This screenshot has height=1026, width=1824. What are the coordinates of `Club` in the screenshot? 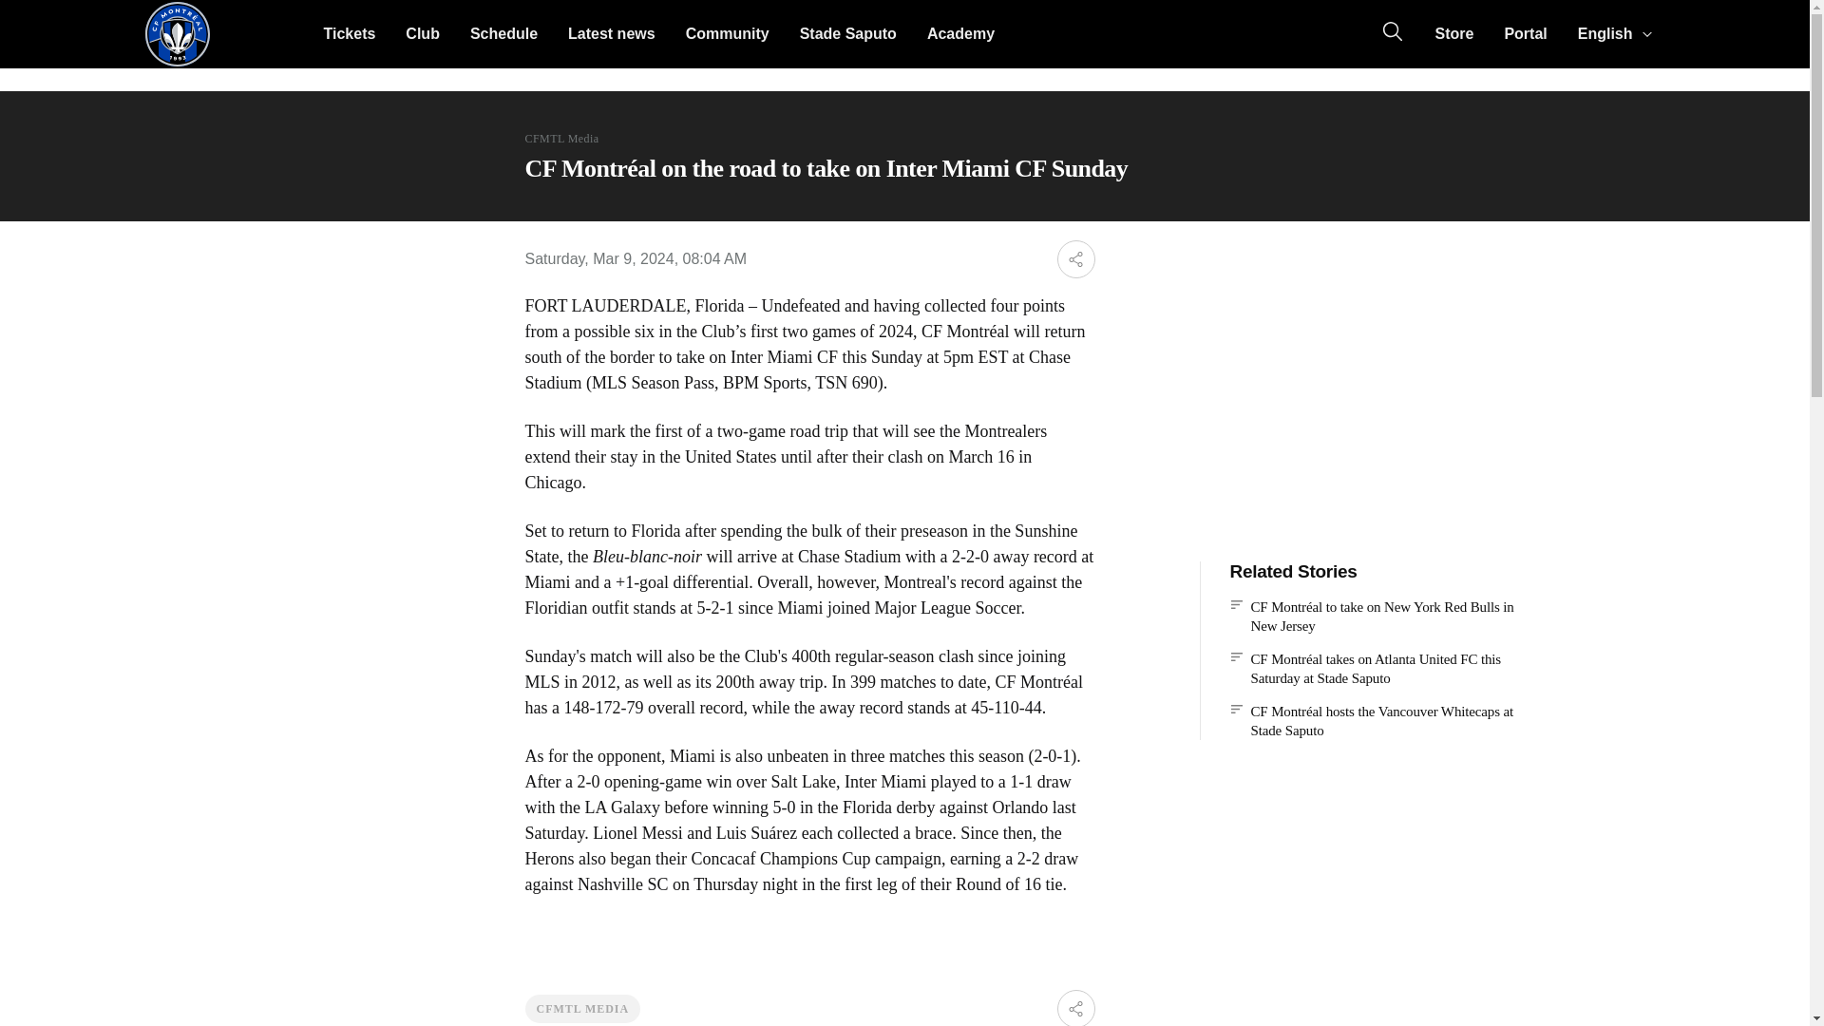 It's located at (422, 33).